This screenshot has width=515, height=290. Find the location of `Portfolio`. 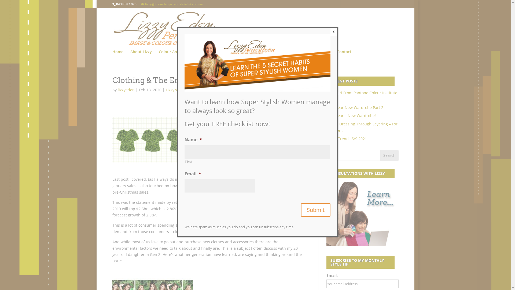

Portfolio is located at coordinates (271, 55).